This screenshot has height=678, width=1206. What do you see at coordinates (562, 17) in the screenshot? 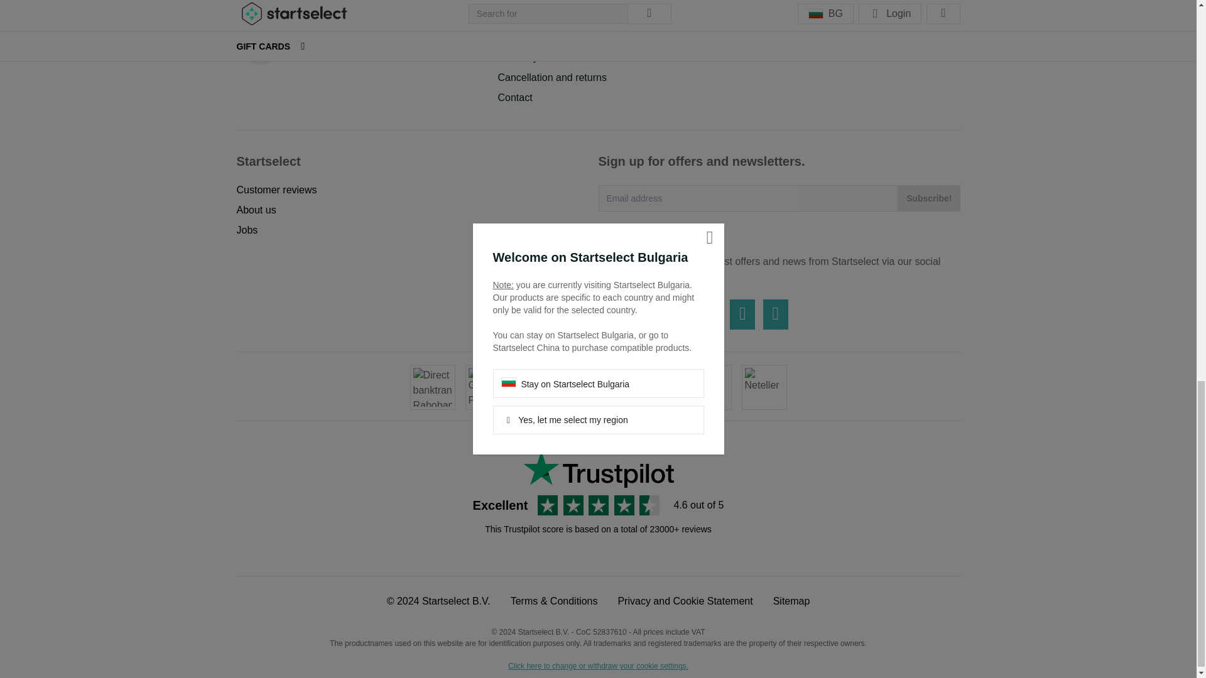
I see `When do I receive my order?` at bounding box center [562, 17].